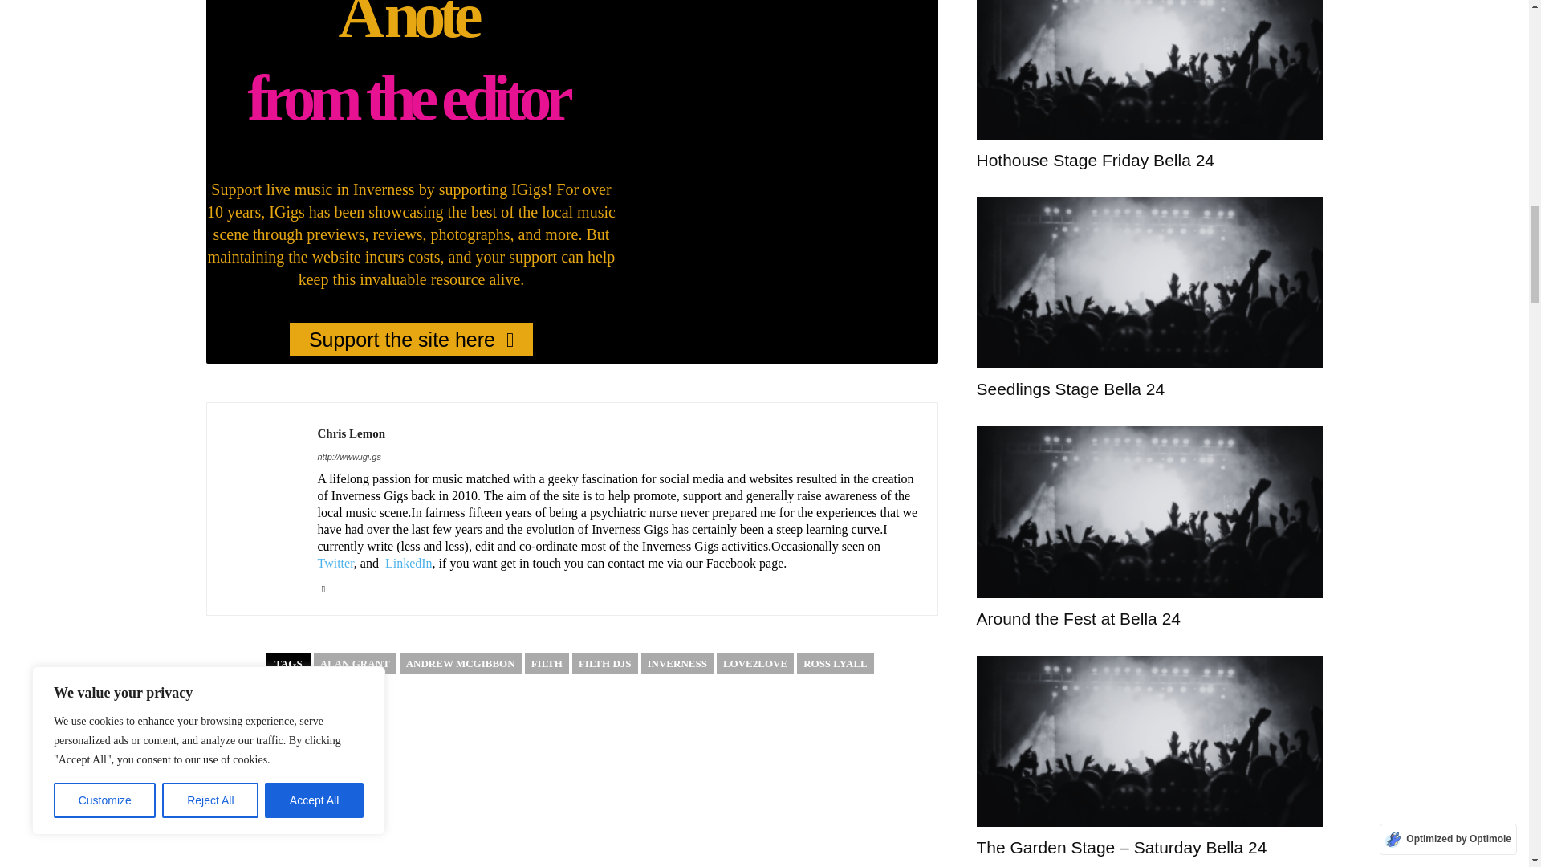  Describe the element at coordinates (323, 586) in the screenshot. I see `Twitter` at that location.